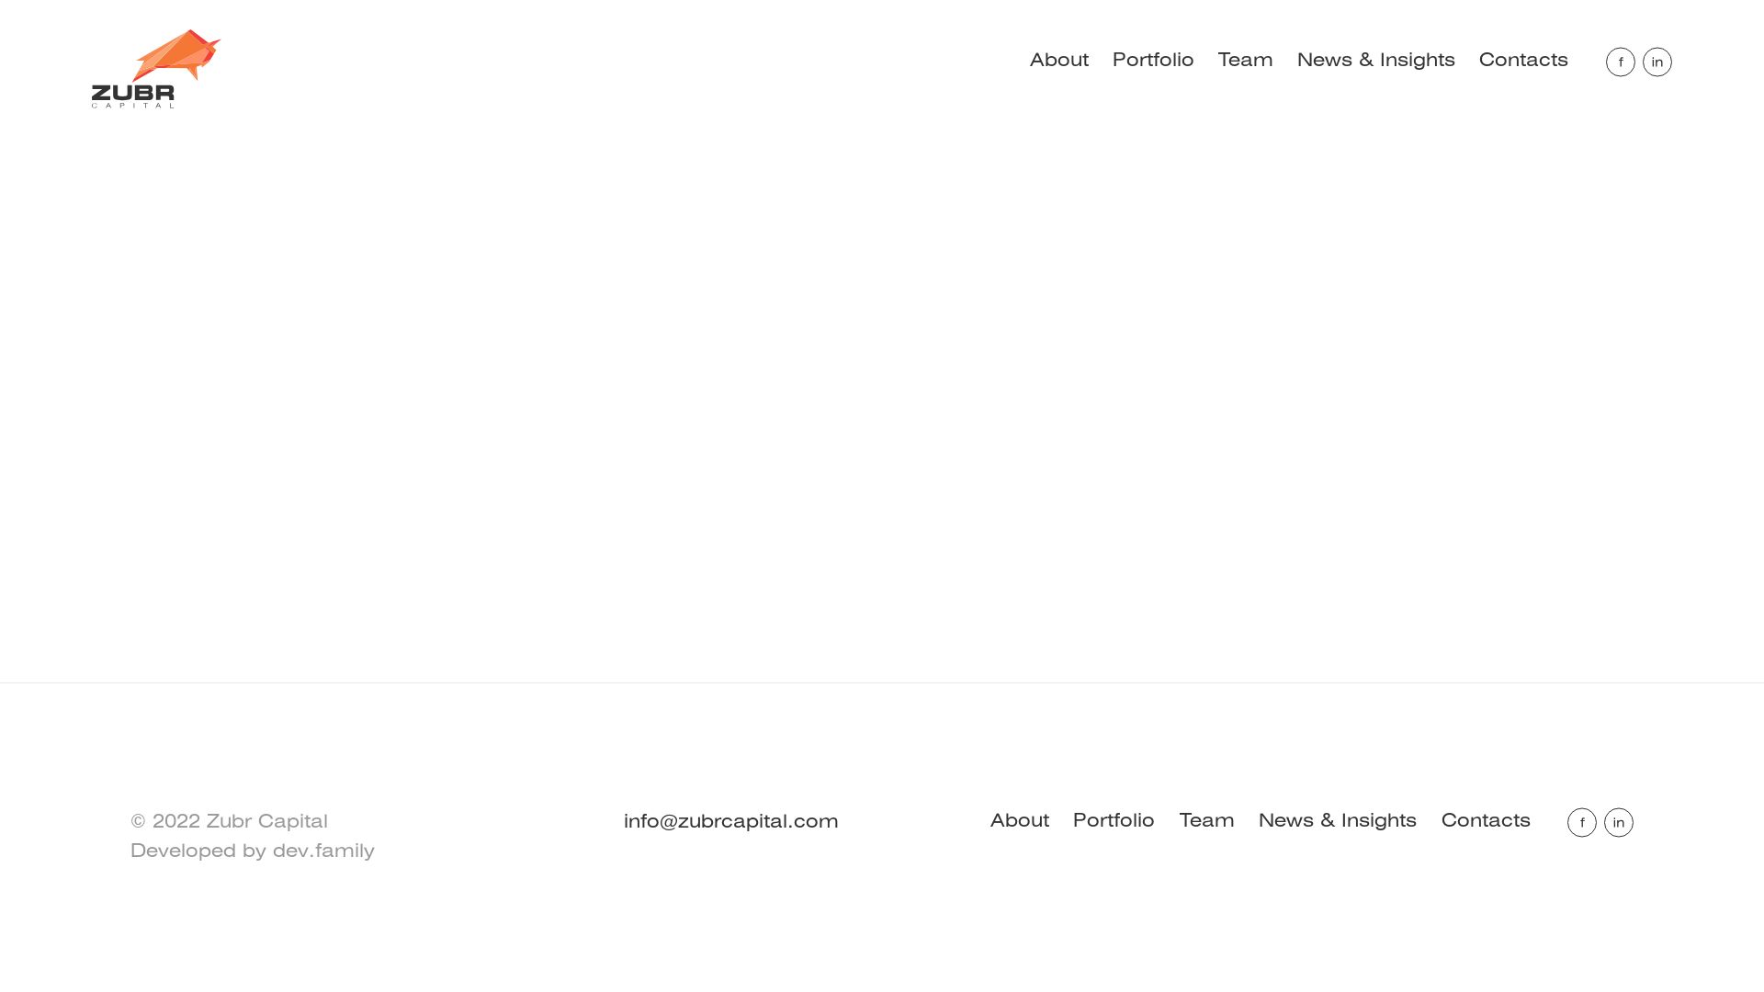 This screenshot has height=992, width=1764. I want to click on About, so click(1059, 61).